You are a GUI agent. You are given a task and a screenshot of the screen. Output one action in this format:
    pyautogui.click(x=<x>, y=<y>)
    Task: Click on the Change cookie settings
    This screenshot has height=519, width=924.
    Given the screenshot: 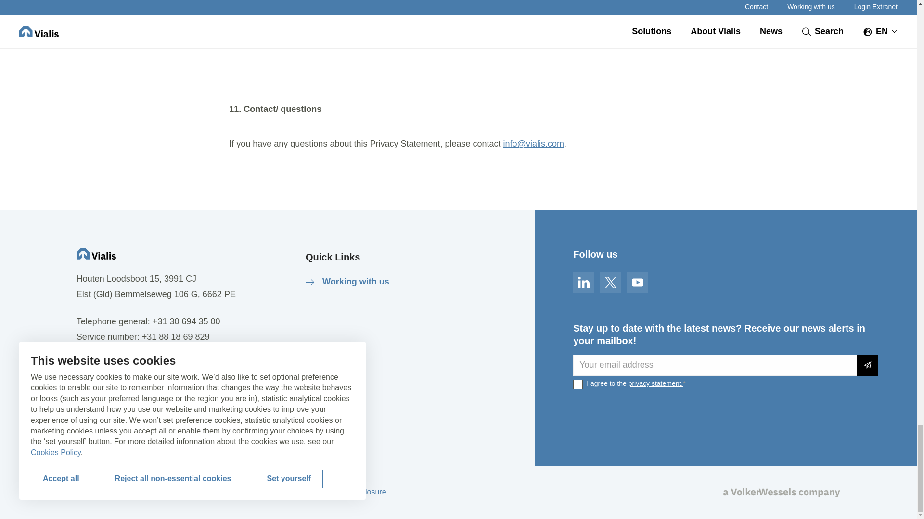 What is the action you would take?
    pyautogui.click(x=116, y=492)
    